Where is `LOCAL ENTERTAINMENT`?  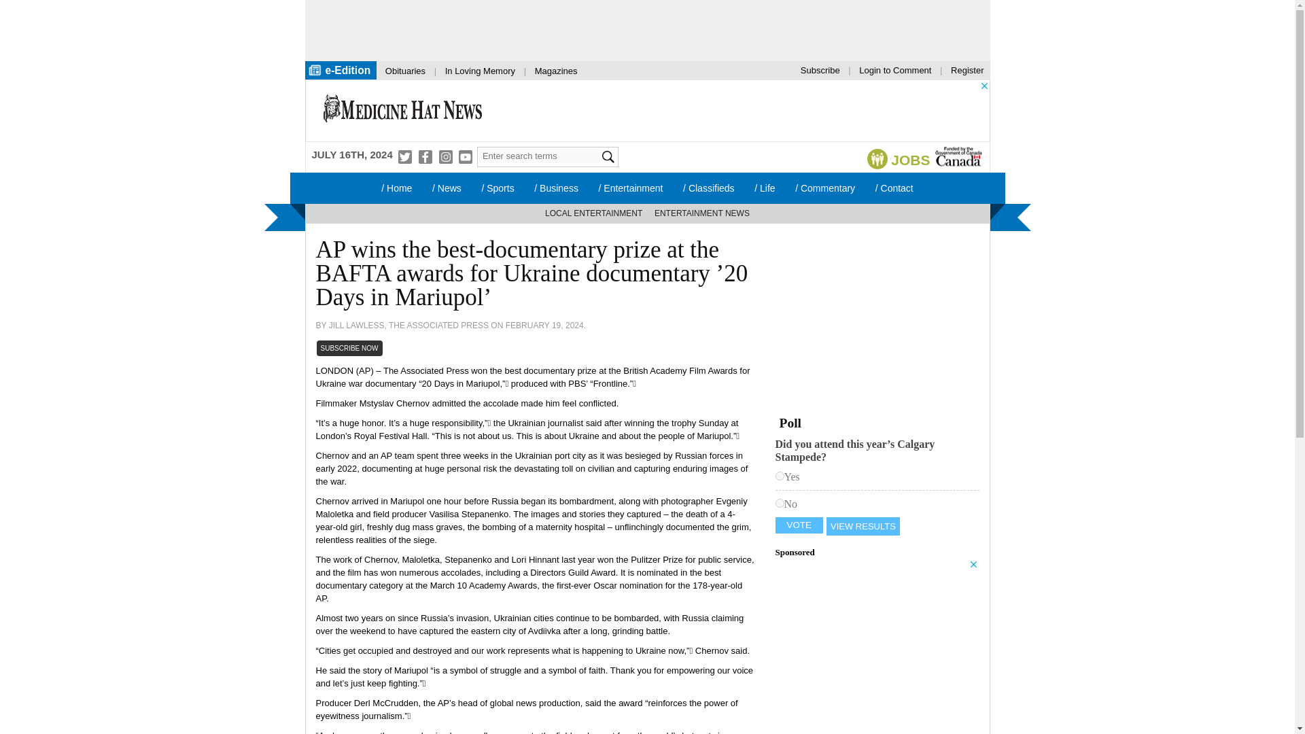
LOCAL ENTERTAINMENT is located at coordinates (593, 213).